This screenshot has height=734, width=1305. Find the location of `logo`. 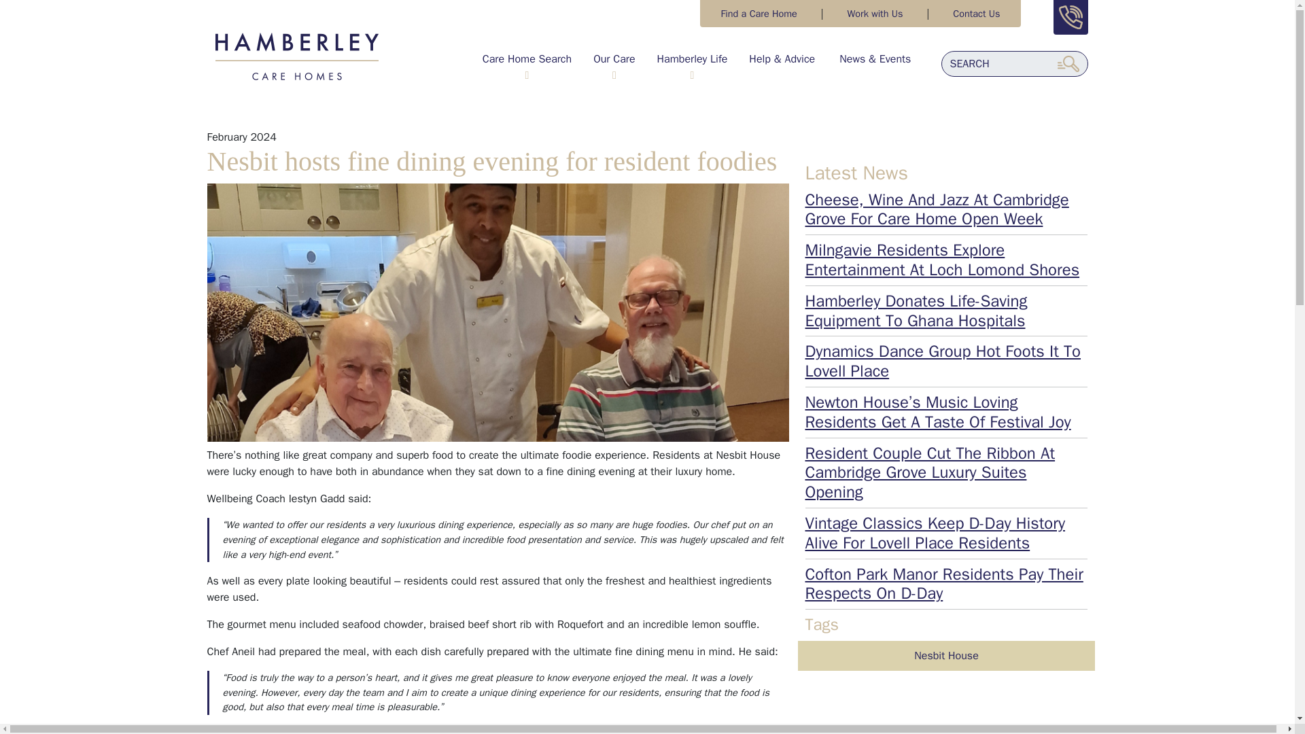

logo is located at coordinates (296, 56).